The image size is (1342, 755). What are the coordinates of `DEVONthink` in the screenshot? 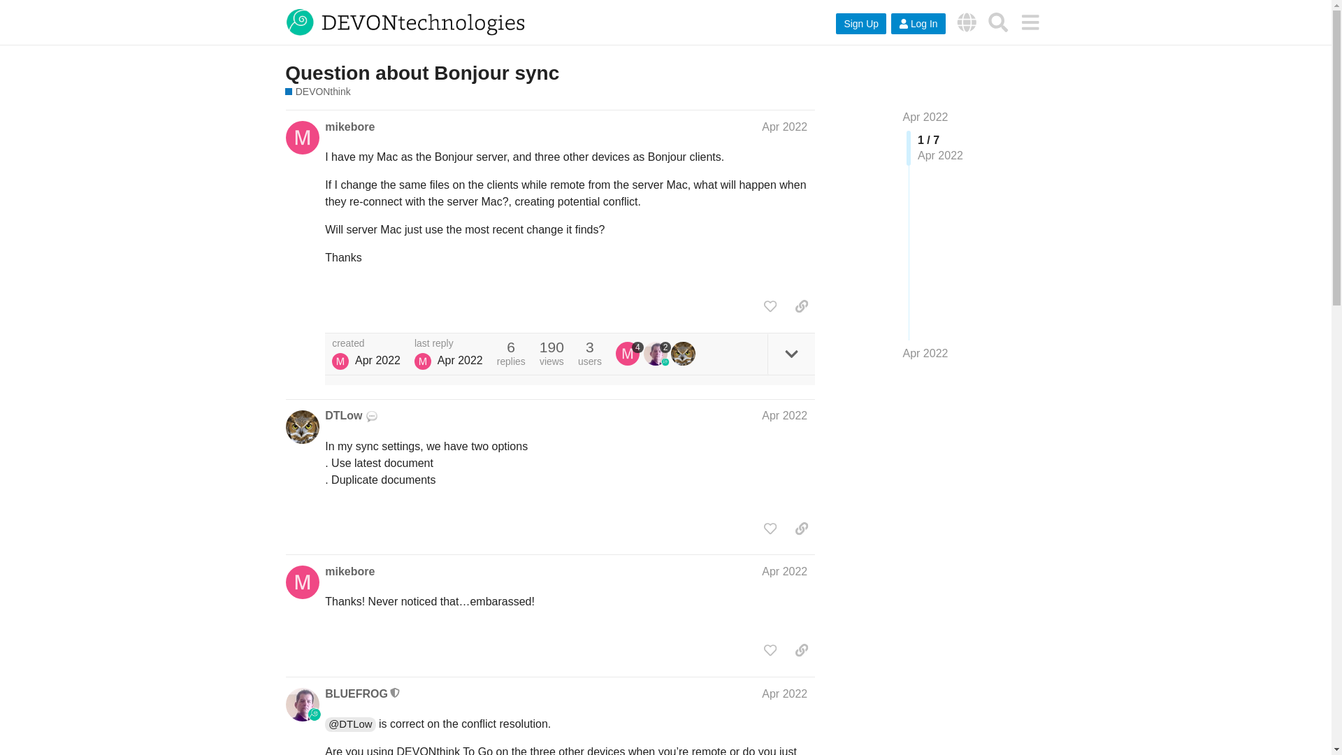 It's located at (317, 92).